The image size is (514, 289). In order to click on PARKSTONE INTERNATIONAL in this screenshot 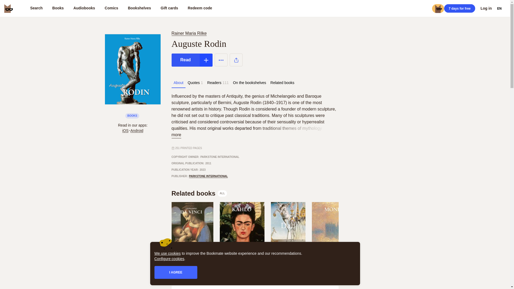, I will do `click(209, 176)`.